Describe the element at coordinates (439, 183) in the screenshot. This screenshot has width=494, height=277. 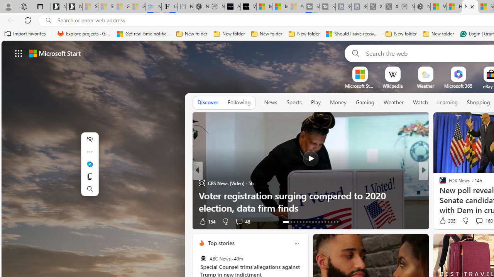
I see `Business Insider` at that location.